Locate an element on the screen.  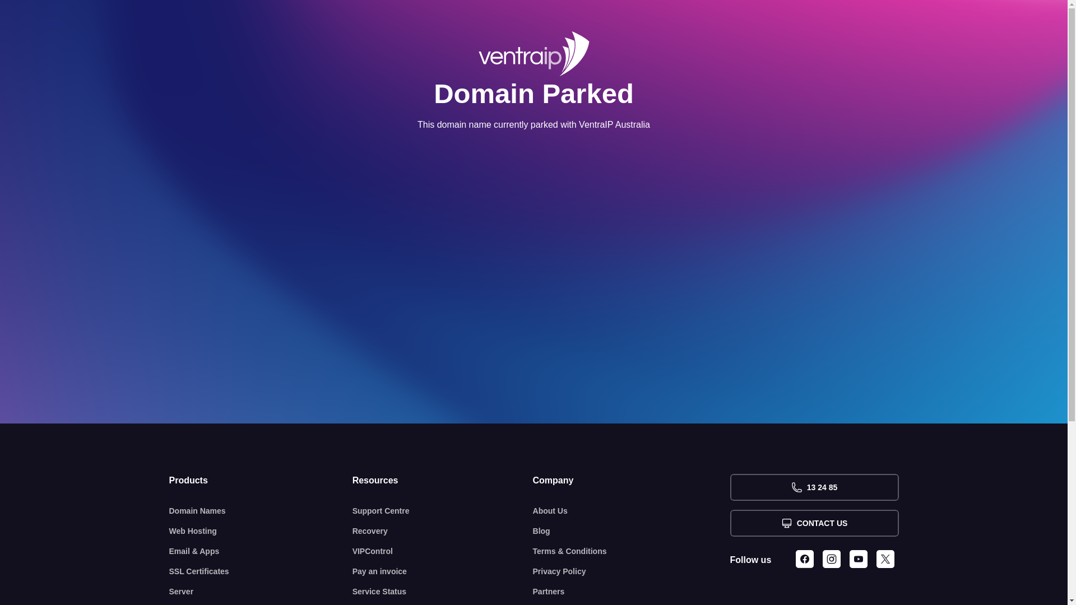
Web Hosting is located at coordinates (261, 531).